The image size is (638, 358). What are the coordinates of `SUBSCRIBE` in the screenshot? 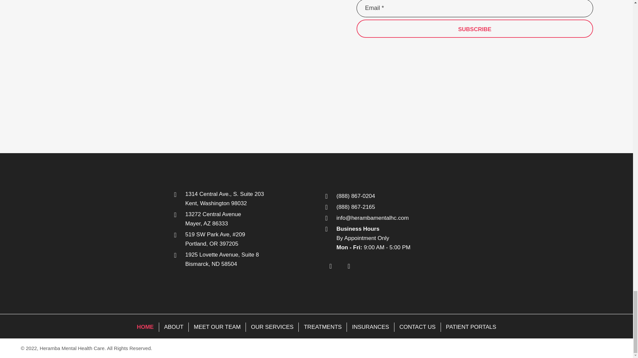 It's located at (475, 29).